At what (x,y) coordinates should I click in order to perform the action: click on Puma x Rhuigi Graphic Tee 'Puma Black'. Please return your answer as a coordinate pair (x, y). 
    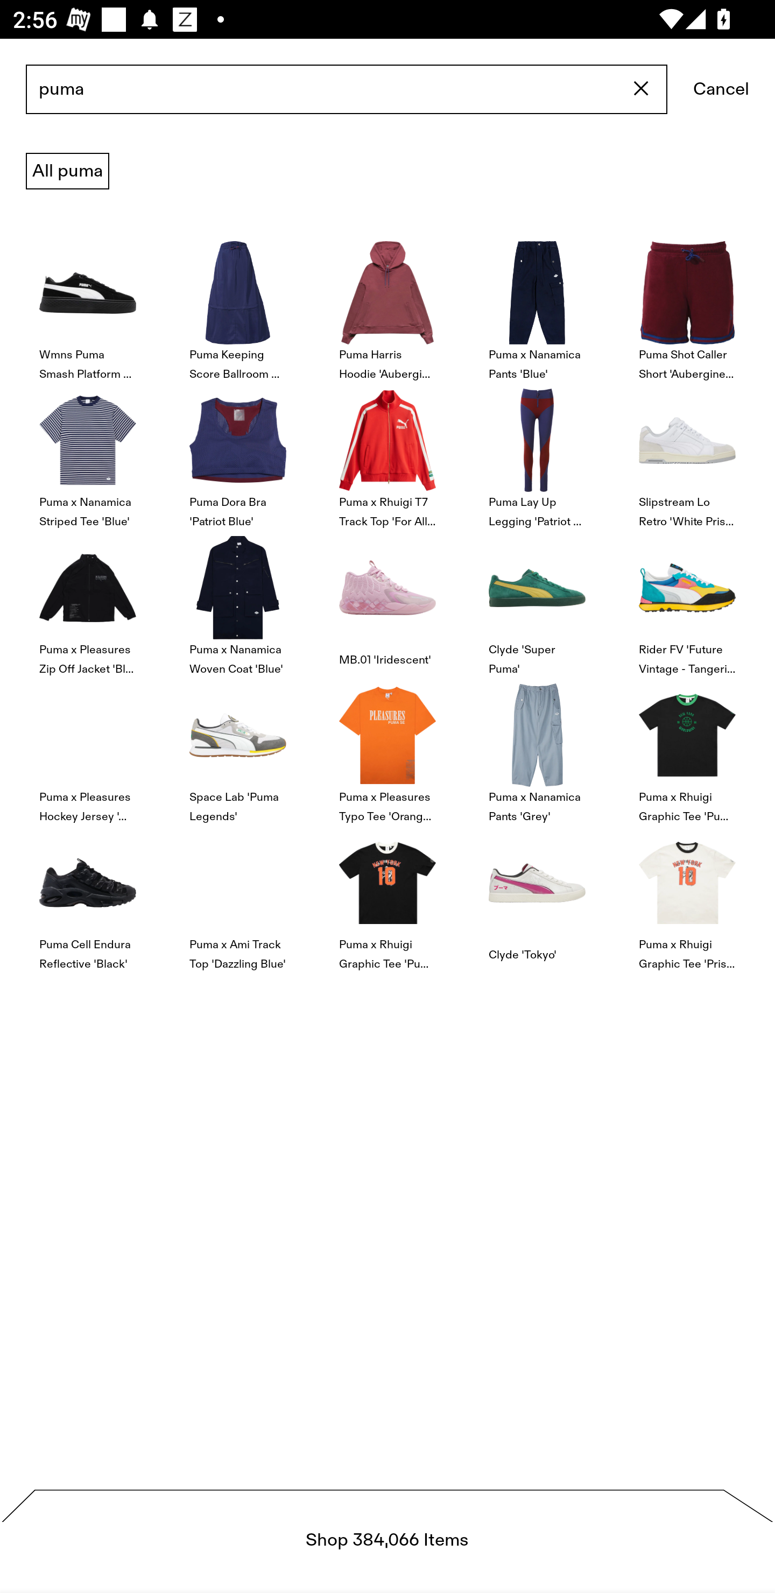
    Looking at the image, I should click on (687, 751).